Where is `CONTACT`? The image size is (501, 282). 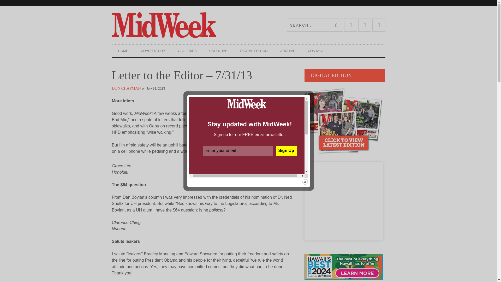
CONTACT is located at coordinates (316, 51).